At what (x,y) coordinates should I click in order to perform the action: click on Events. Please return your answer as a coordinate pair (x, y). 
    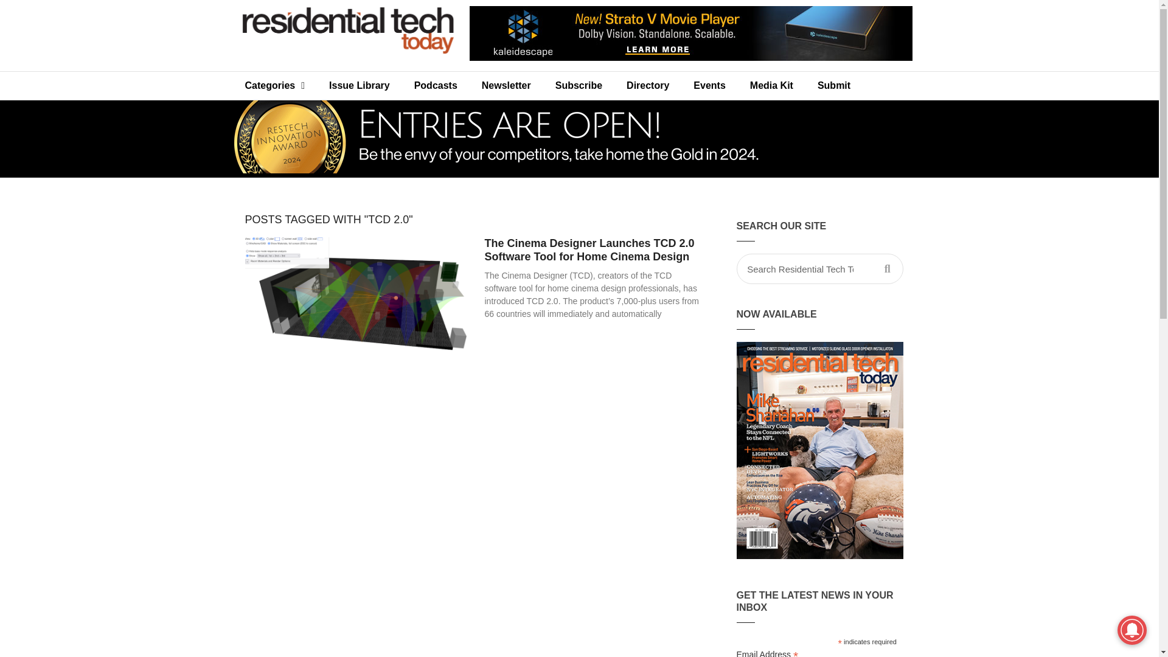
    Looking at the image, I should click on (709, 85).